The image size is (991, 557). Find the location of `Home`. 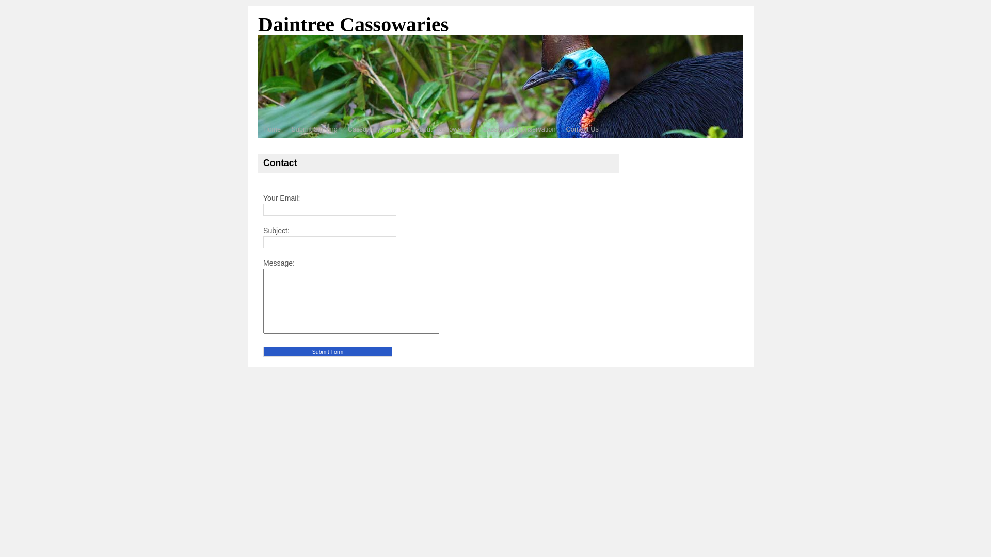

Home is located at coordinates (272, 130).